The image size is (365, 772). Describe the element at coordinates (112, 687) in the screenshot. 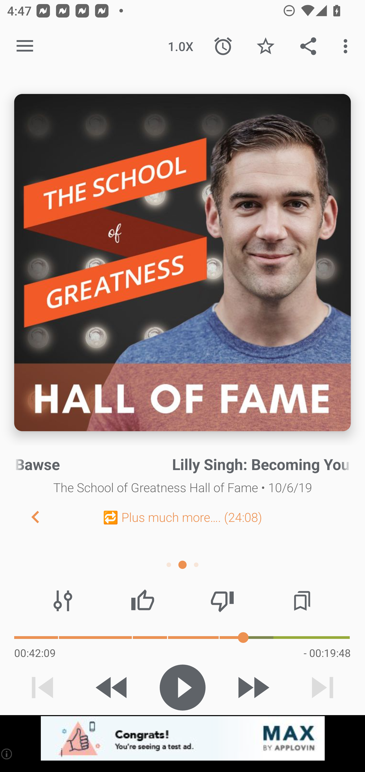

I see `Skip 15s backward` at that location.